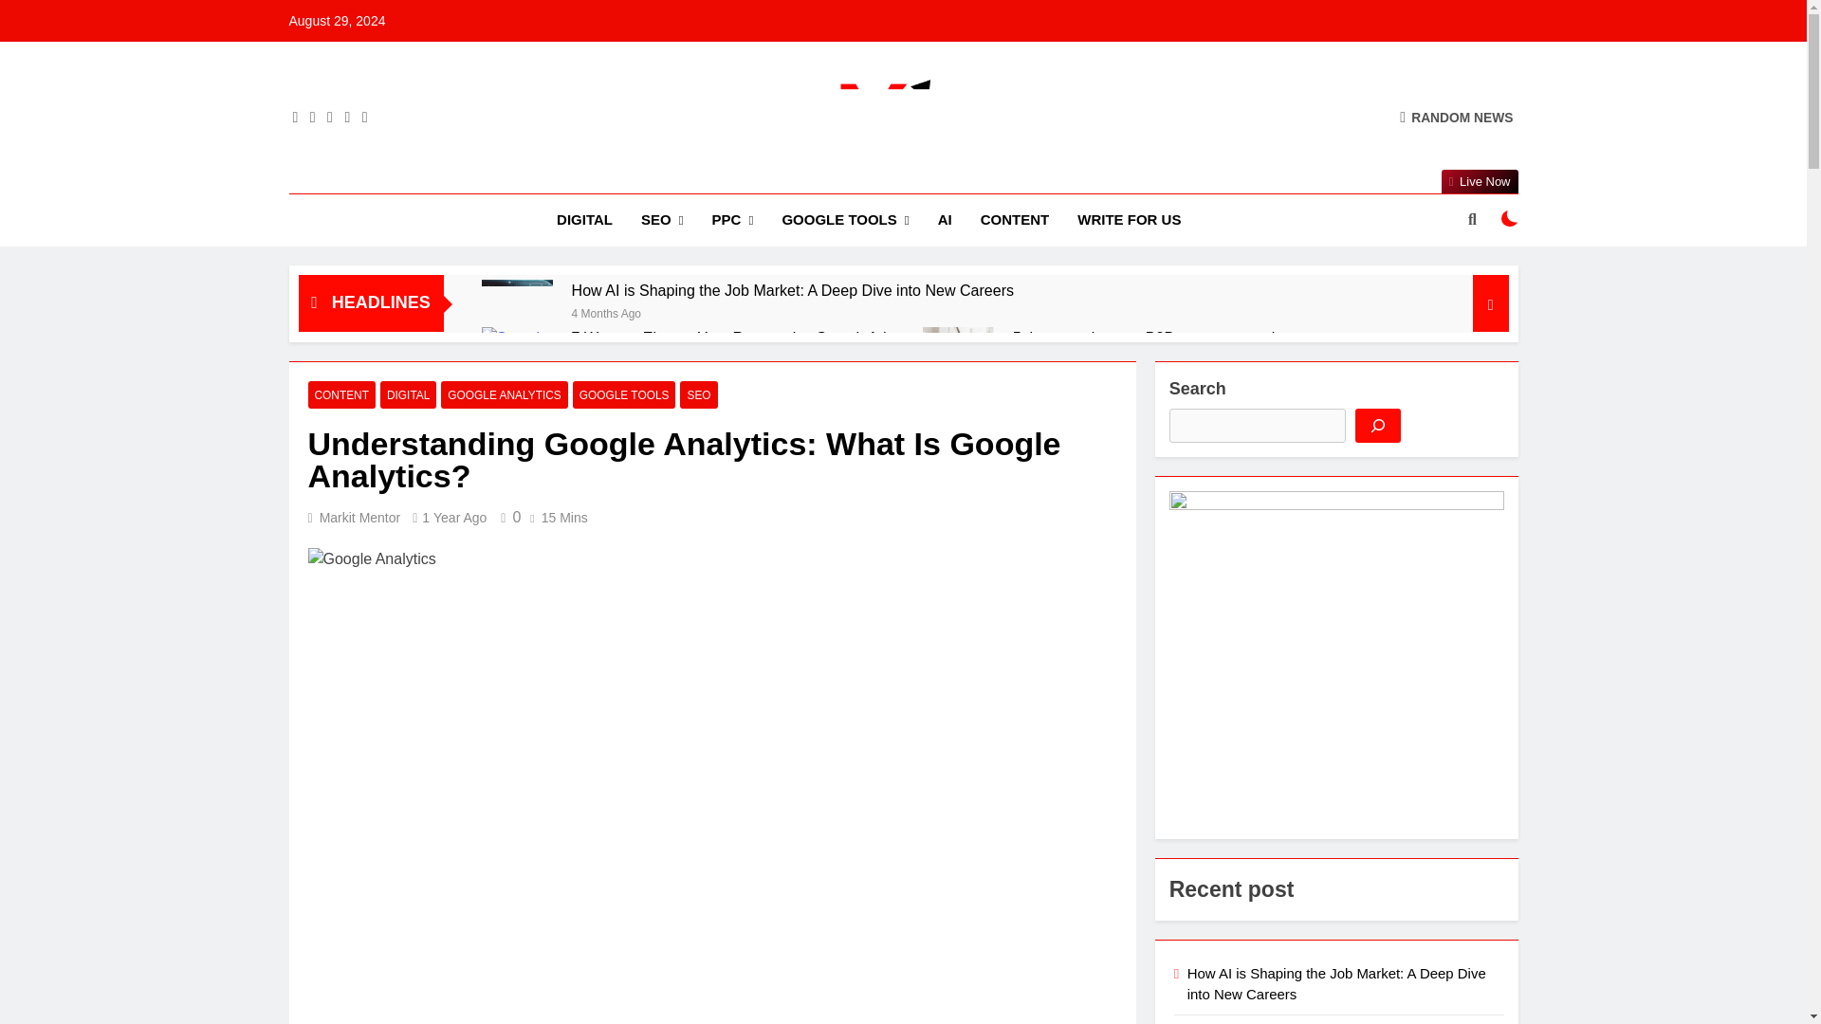 The height and width of the screenshot is (1024, 1821). I want to click on PPC, so click(732, 220).